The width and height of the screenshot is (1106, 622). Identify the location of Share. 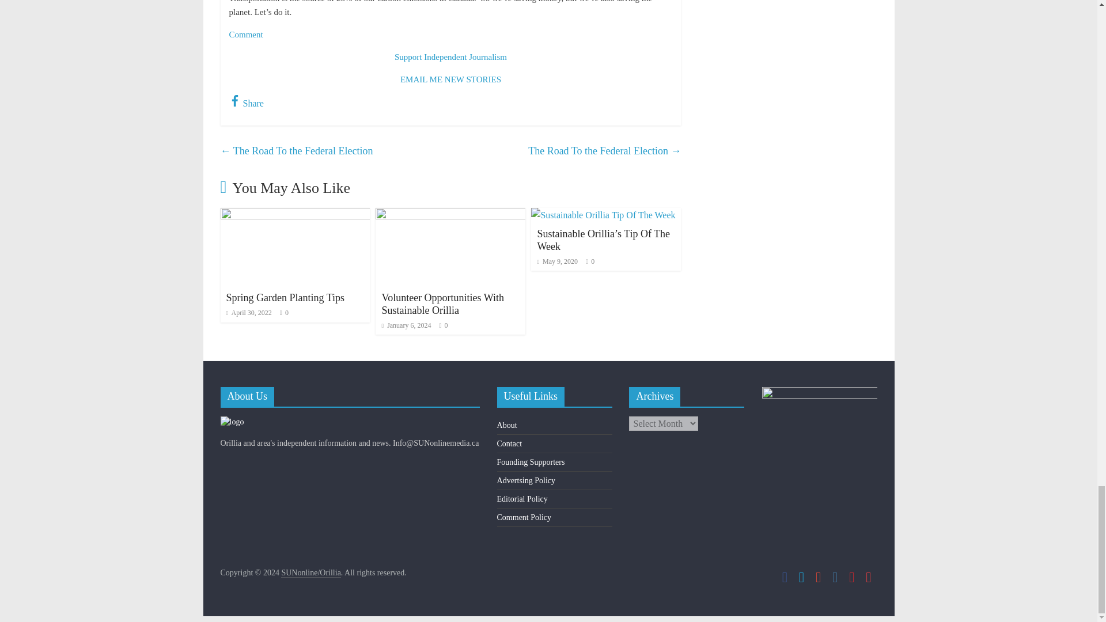
(247, 103).